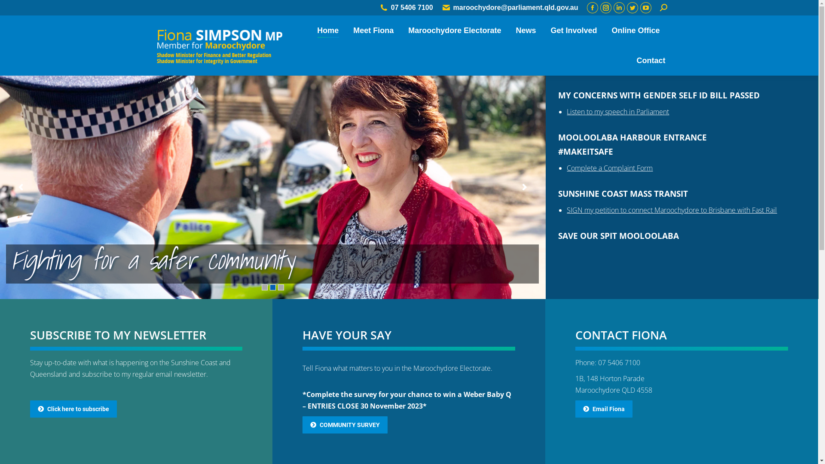 The width and height of the screenshot is (825, 464). What do you see at coordinates (526, 31) in the screenshot?
I see `News` at bounding box center [526, 31].